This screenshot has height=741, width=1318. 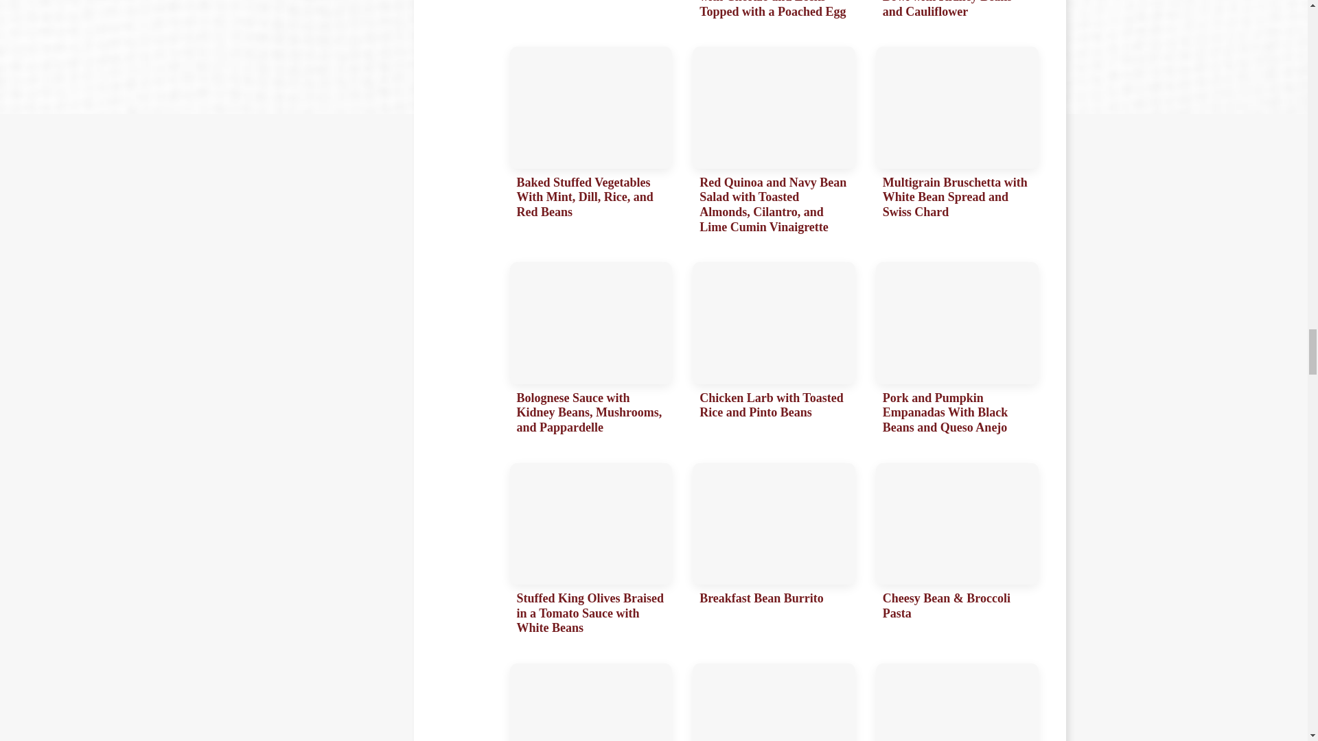 What do you see at coordinates (774, 553) in the screenshot?
I see `Breakfast Bean Burrito` at bounding box center [774, 553].